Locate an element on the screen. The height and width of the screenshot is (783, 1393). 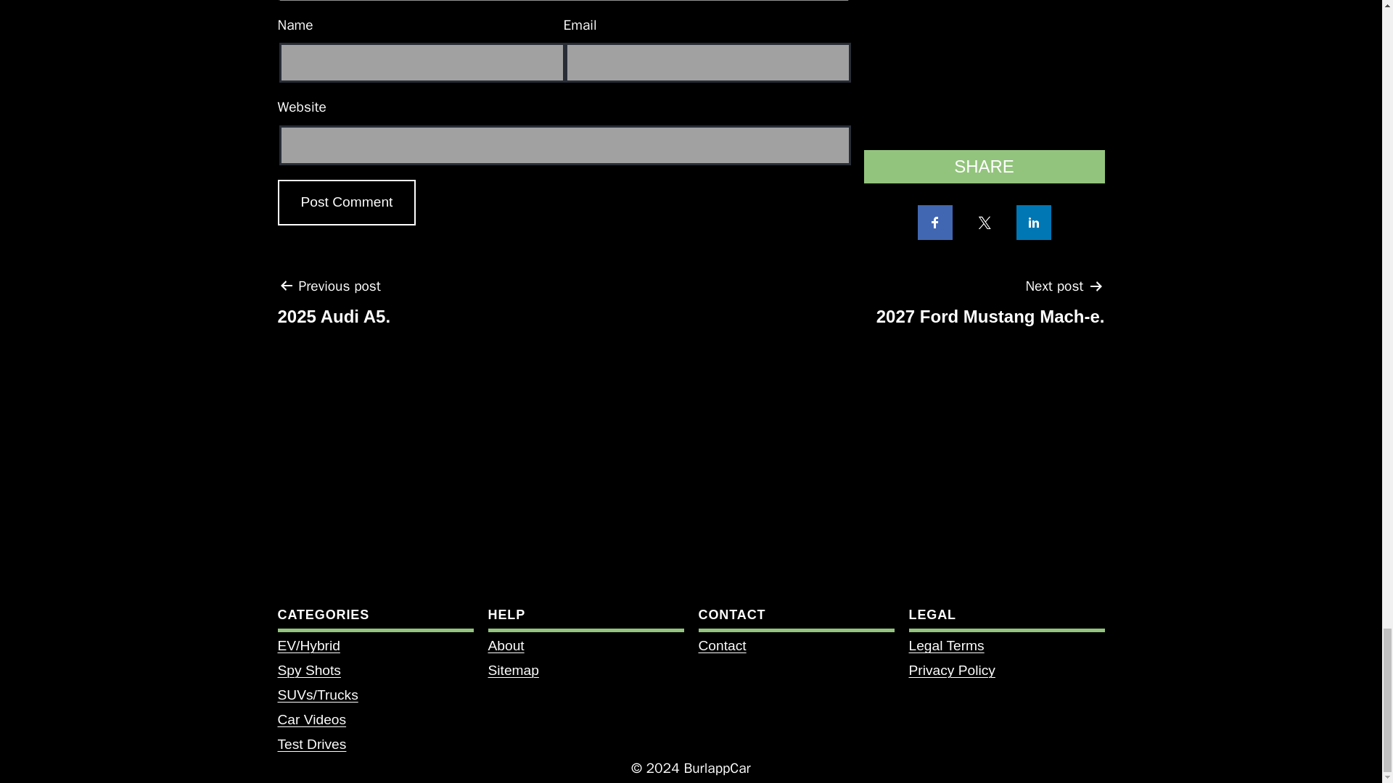
About is located at coordinates (505, 645).